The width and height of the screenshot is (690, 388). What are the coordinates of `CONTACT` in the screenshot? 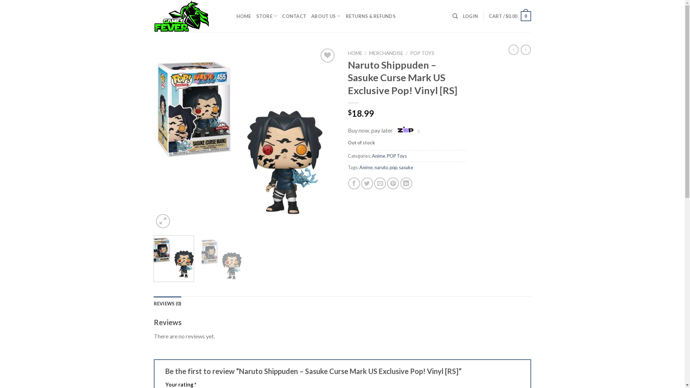 It's located at (294, 16).